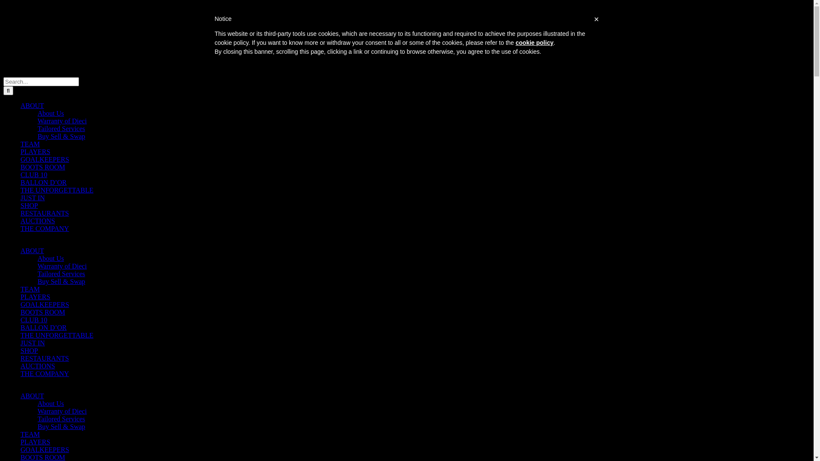 The width and height of the screenshot is (820, 461). I want to click on About Us, so click(51, 114).